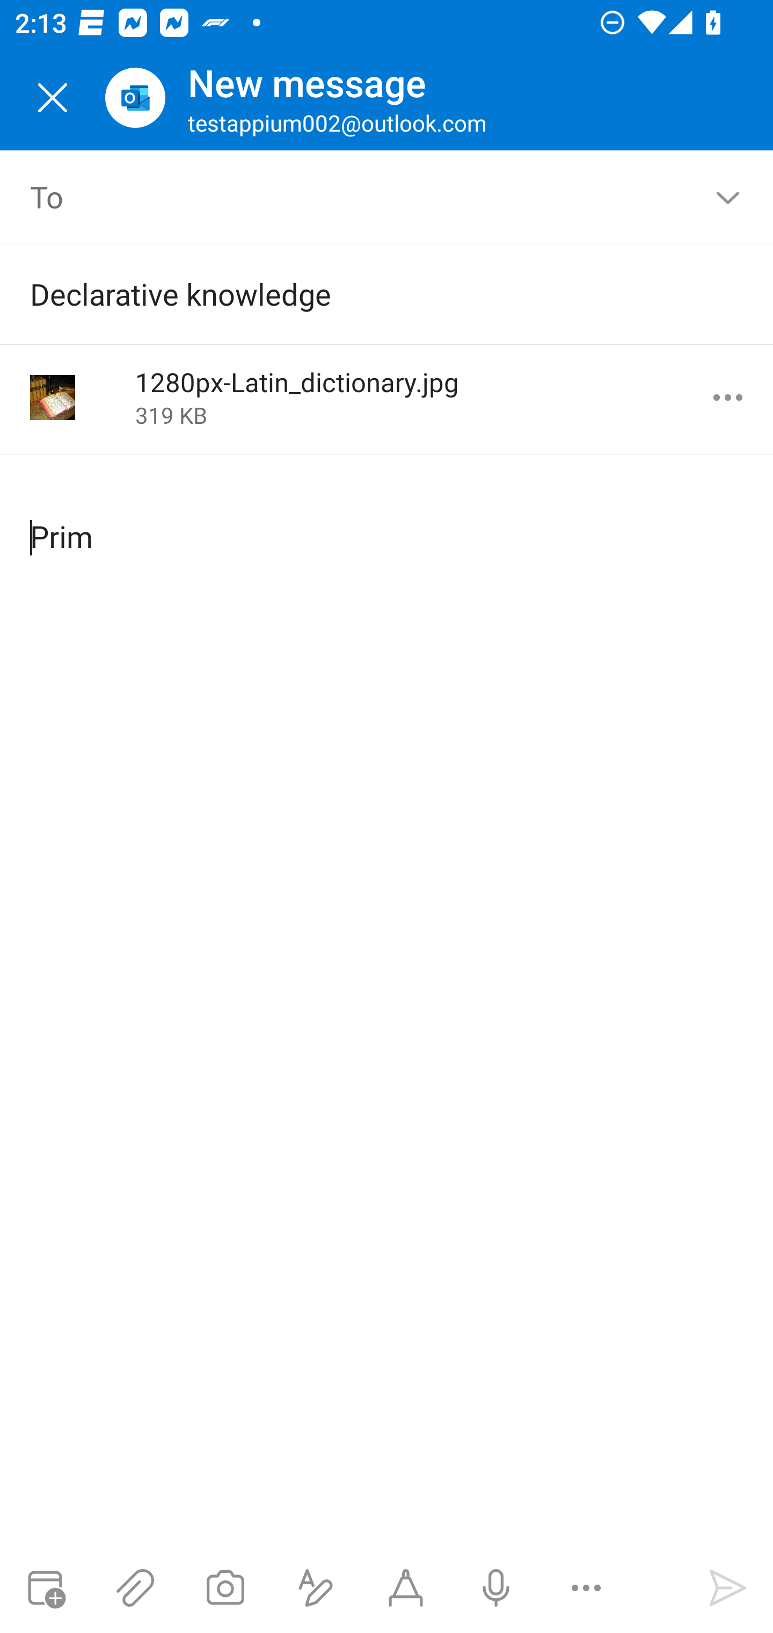 The height and width of the screenshot is (1633, 773). Describe the element at coordinates (45, 1588) in the screenshot. I see `Attach meeting` at that location.